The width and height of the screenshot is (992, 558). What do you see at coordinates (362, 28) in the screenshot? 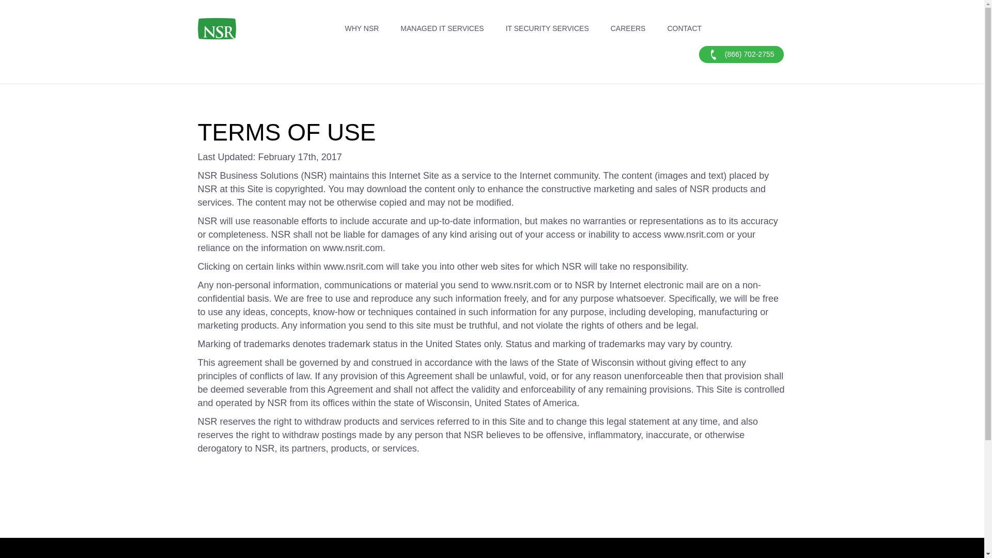
I see `WHY NSR` at bounding box center [362, 28].